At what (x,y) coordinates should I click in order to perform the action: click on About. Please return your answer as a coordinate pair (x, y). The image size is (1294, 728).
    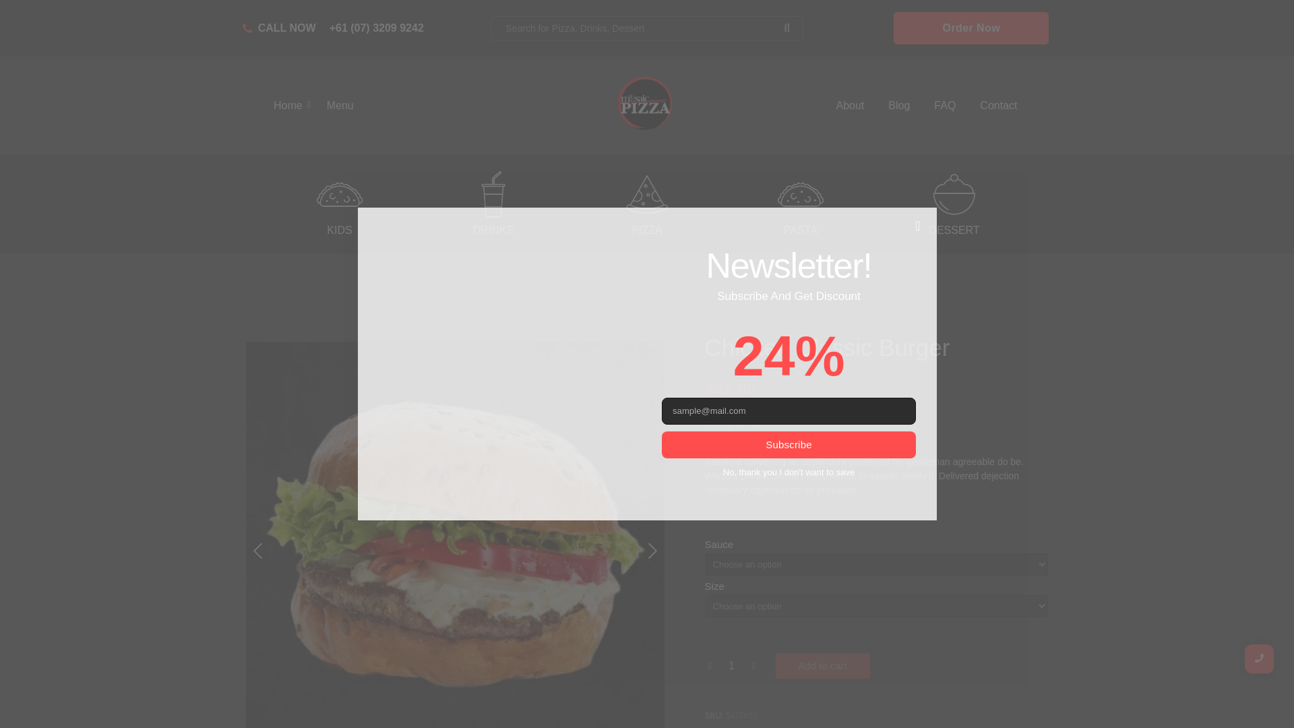
    Looking at the image, I should click on (850, 105).